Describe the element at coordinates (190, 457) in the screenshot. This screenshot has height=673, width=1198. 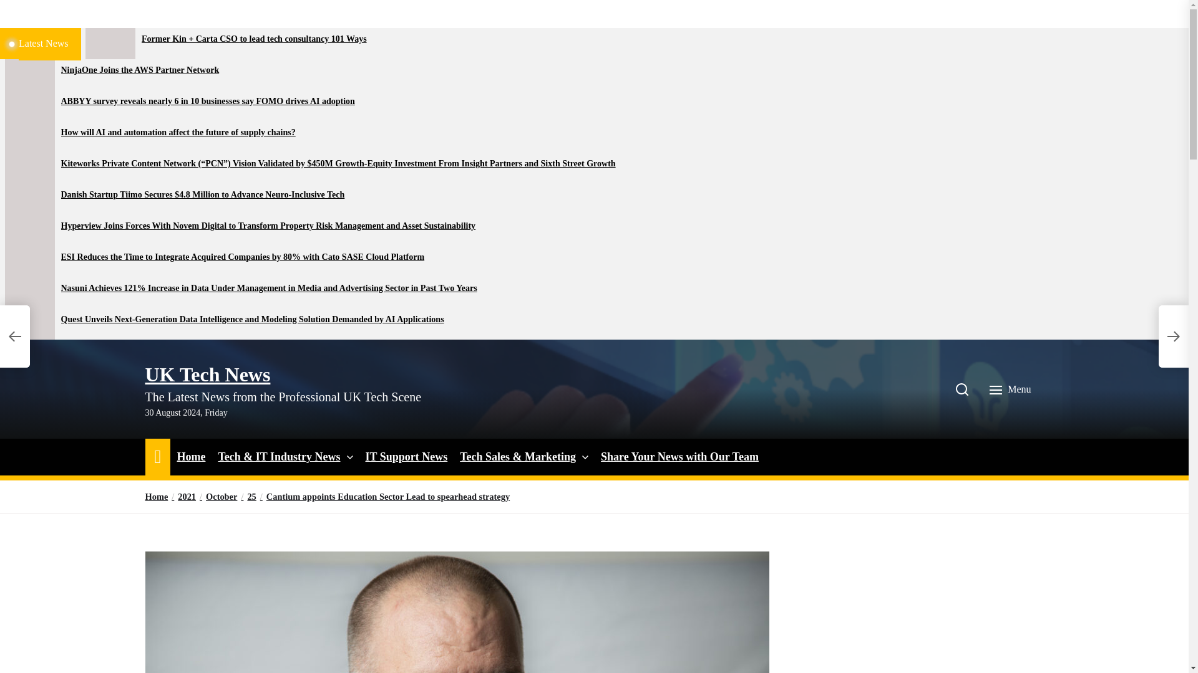
I see `Home` at that location.